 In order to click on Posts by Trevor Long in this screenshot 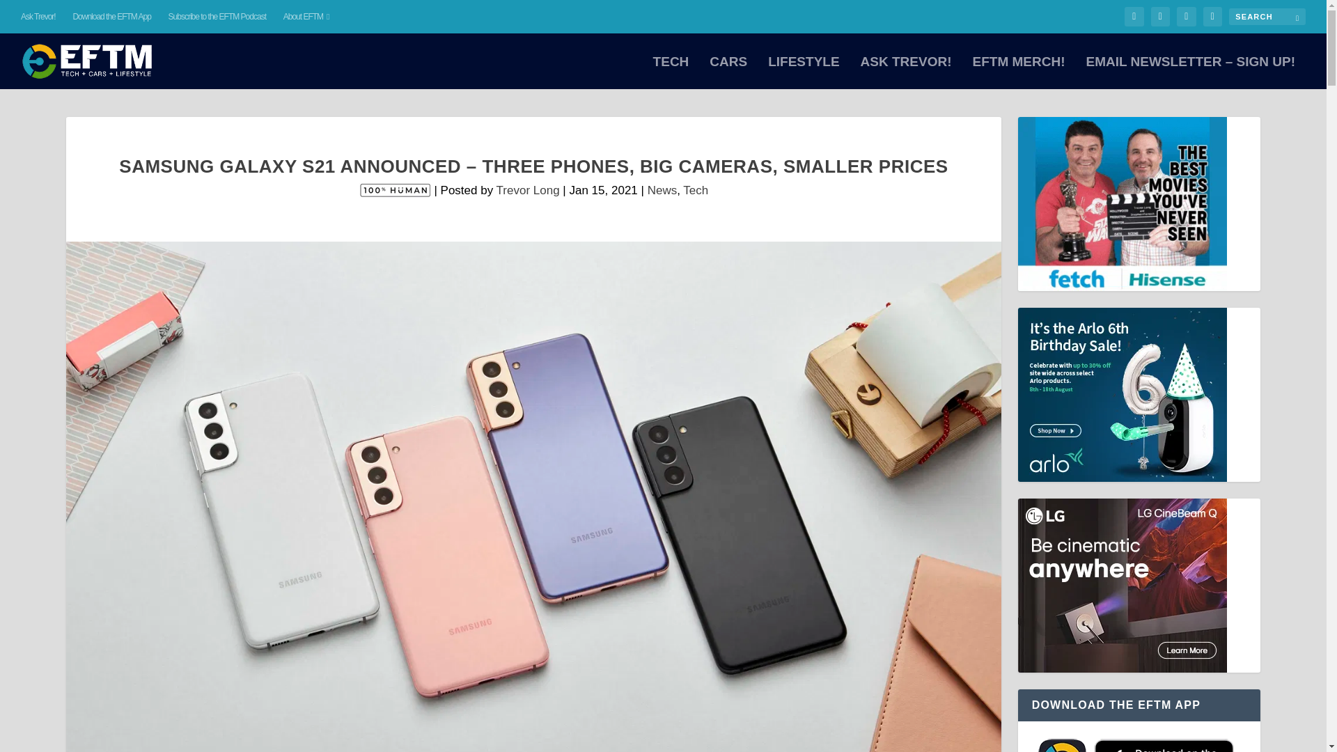, I will do `click(528, 189)`.